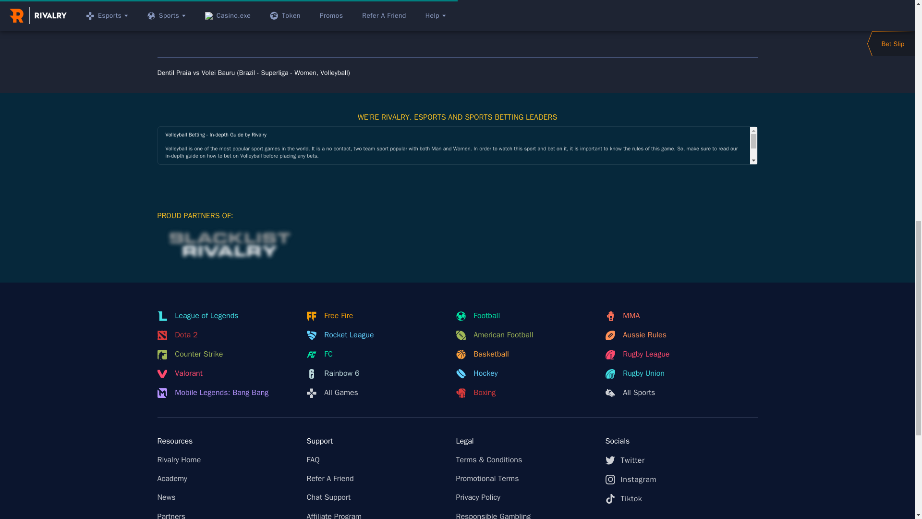 Image resolution: width=922 pixels, height=519 pixels. I want to click on Boxing, so click(525, 393).